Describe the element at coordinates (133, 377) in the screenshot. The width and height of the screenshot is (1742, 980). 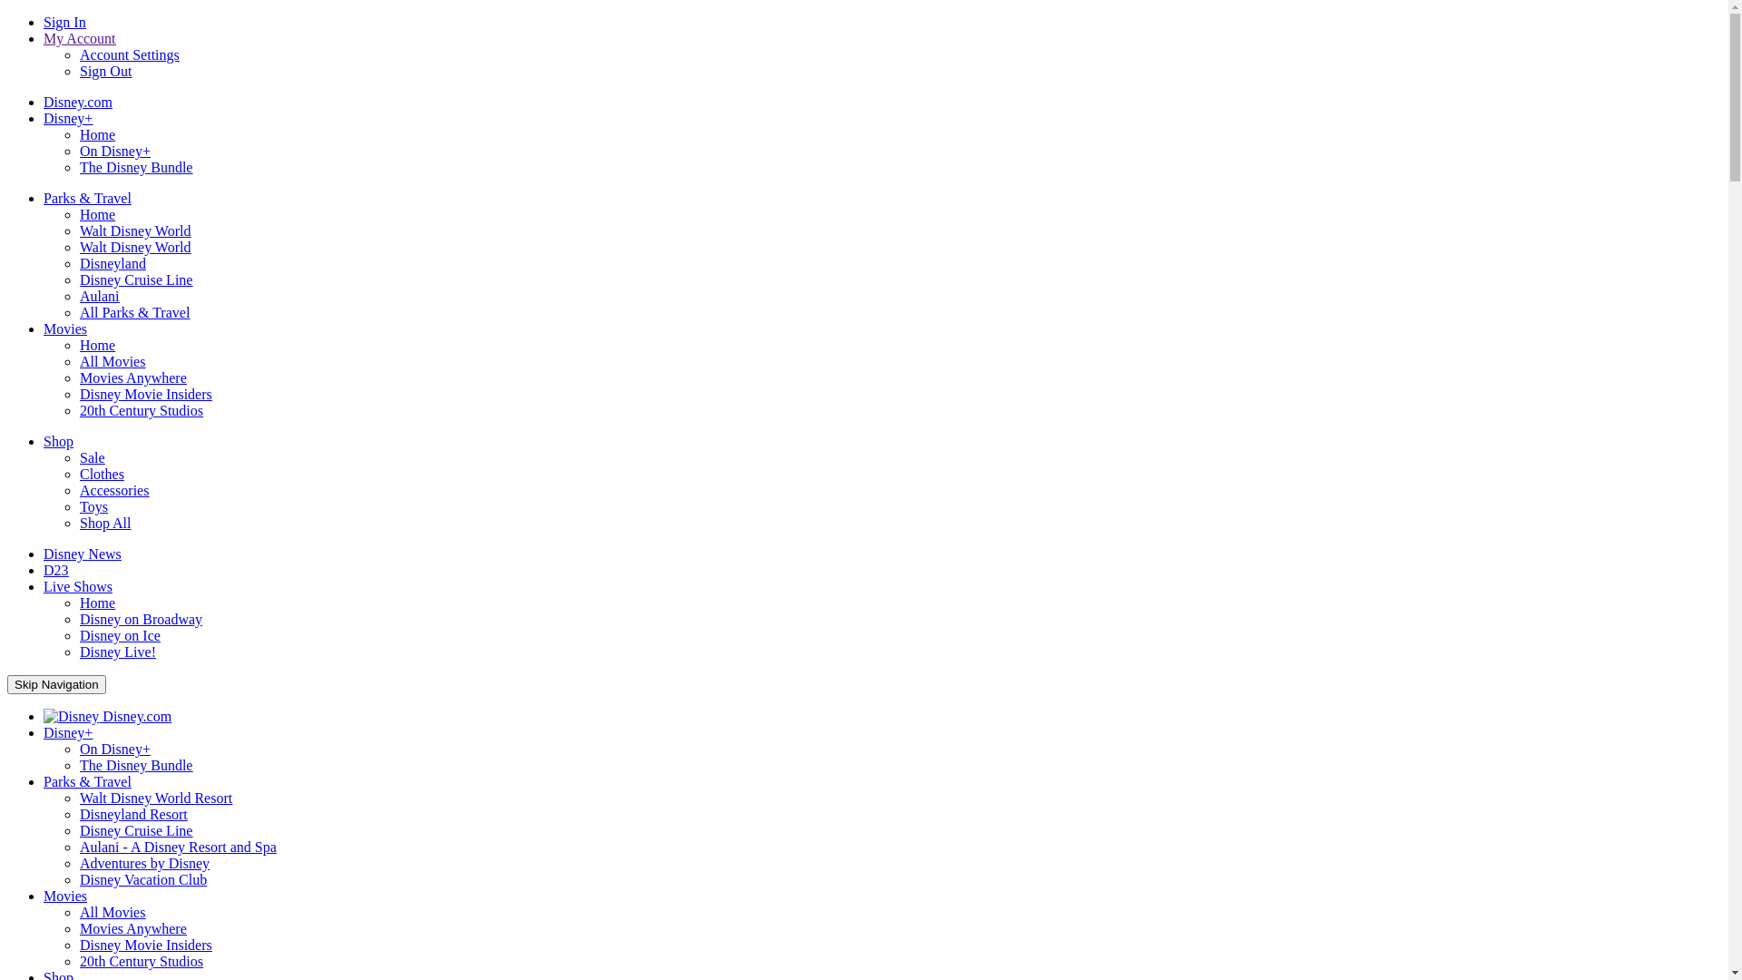
I see `Movies Anywhere` at that location.